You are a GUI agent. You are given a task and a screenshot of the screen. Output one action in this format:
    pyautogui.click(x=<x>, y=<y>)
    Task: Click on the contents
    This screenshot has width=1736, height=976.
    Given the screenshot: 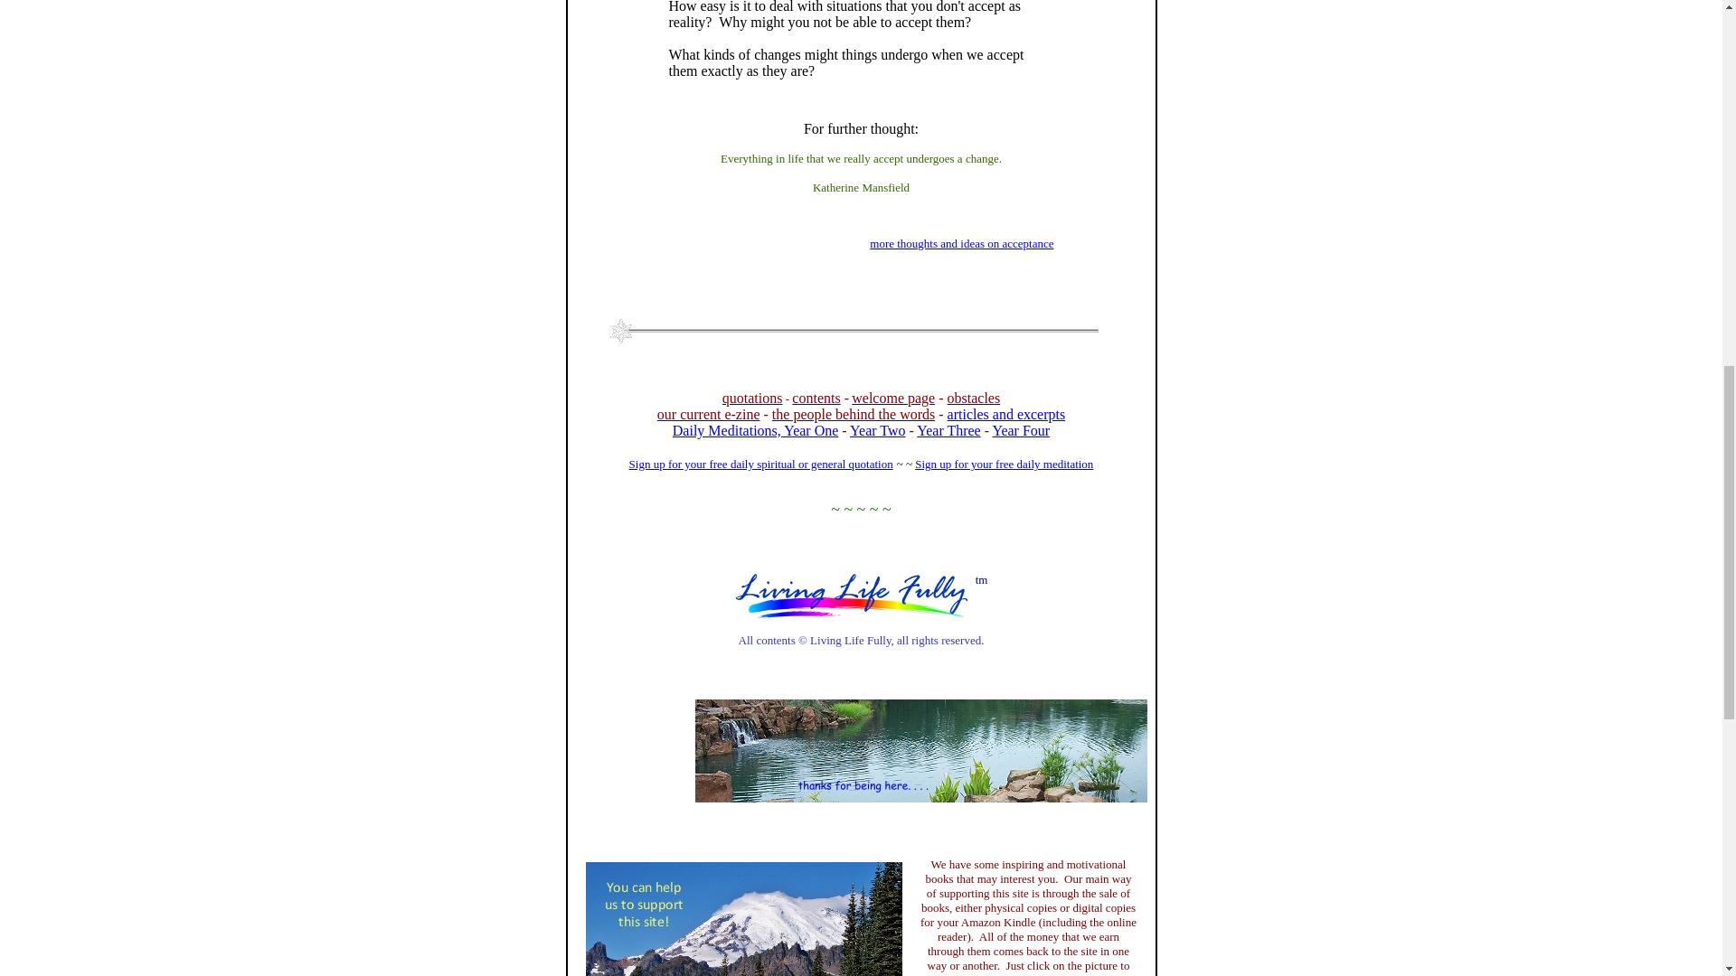 What is the action you would take?
    pyautogui.click(x=816, y=398)
    